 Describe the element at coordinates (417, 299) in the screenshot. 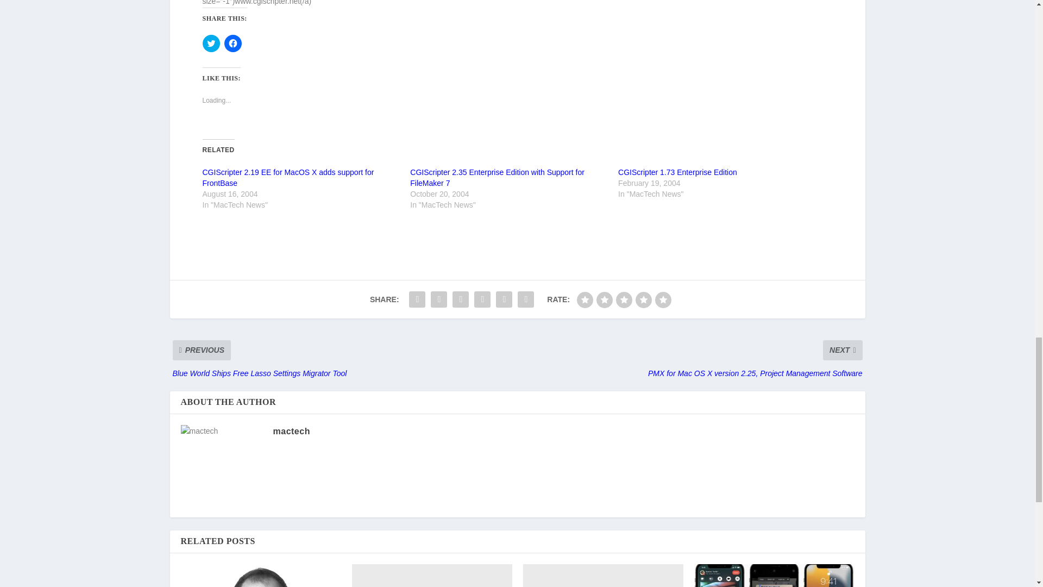

I see `Share "CGIScripter 2.08 Enterprise Edition" via Facebook` at that location.